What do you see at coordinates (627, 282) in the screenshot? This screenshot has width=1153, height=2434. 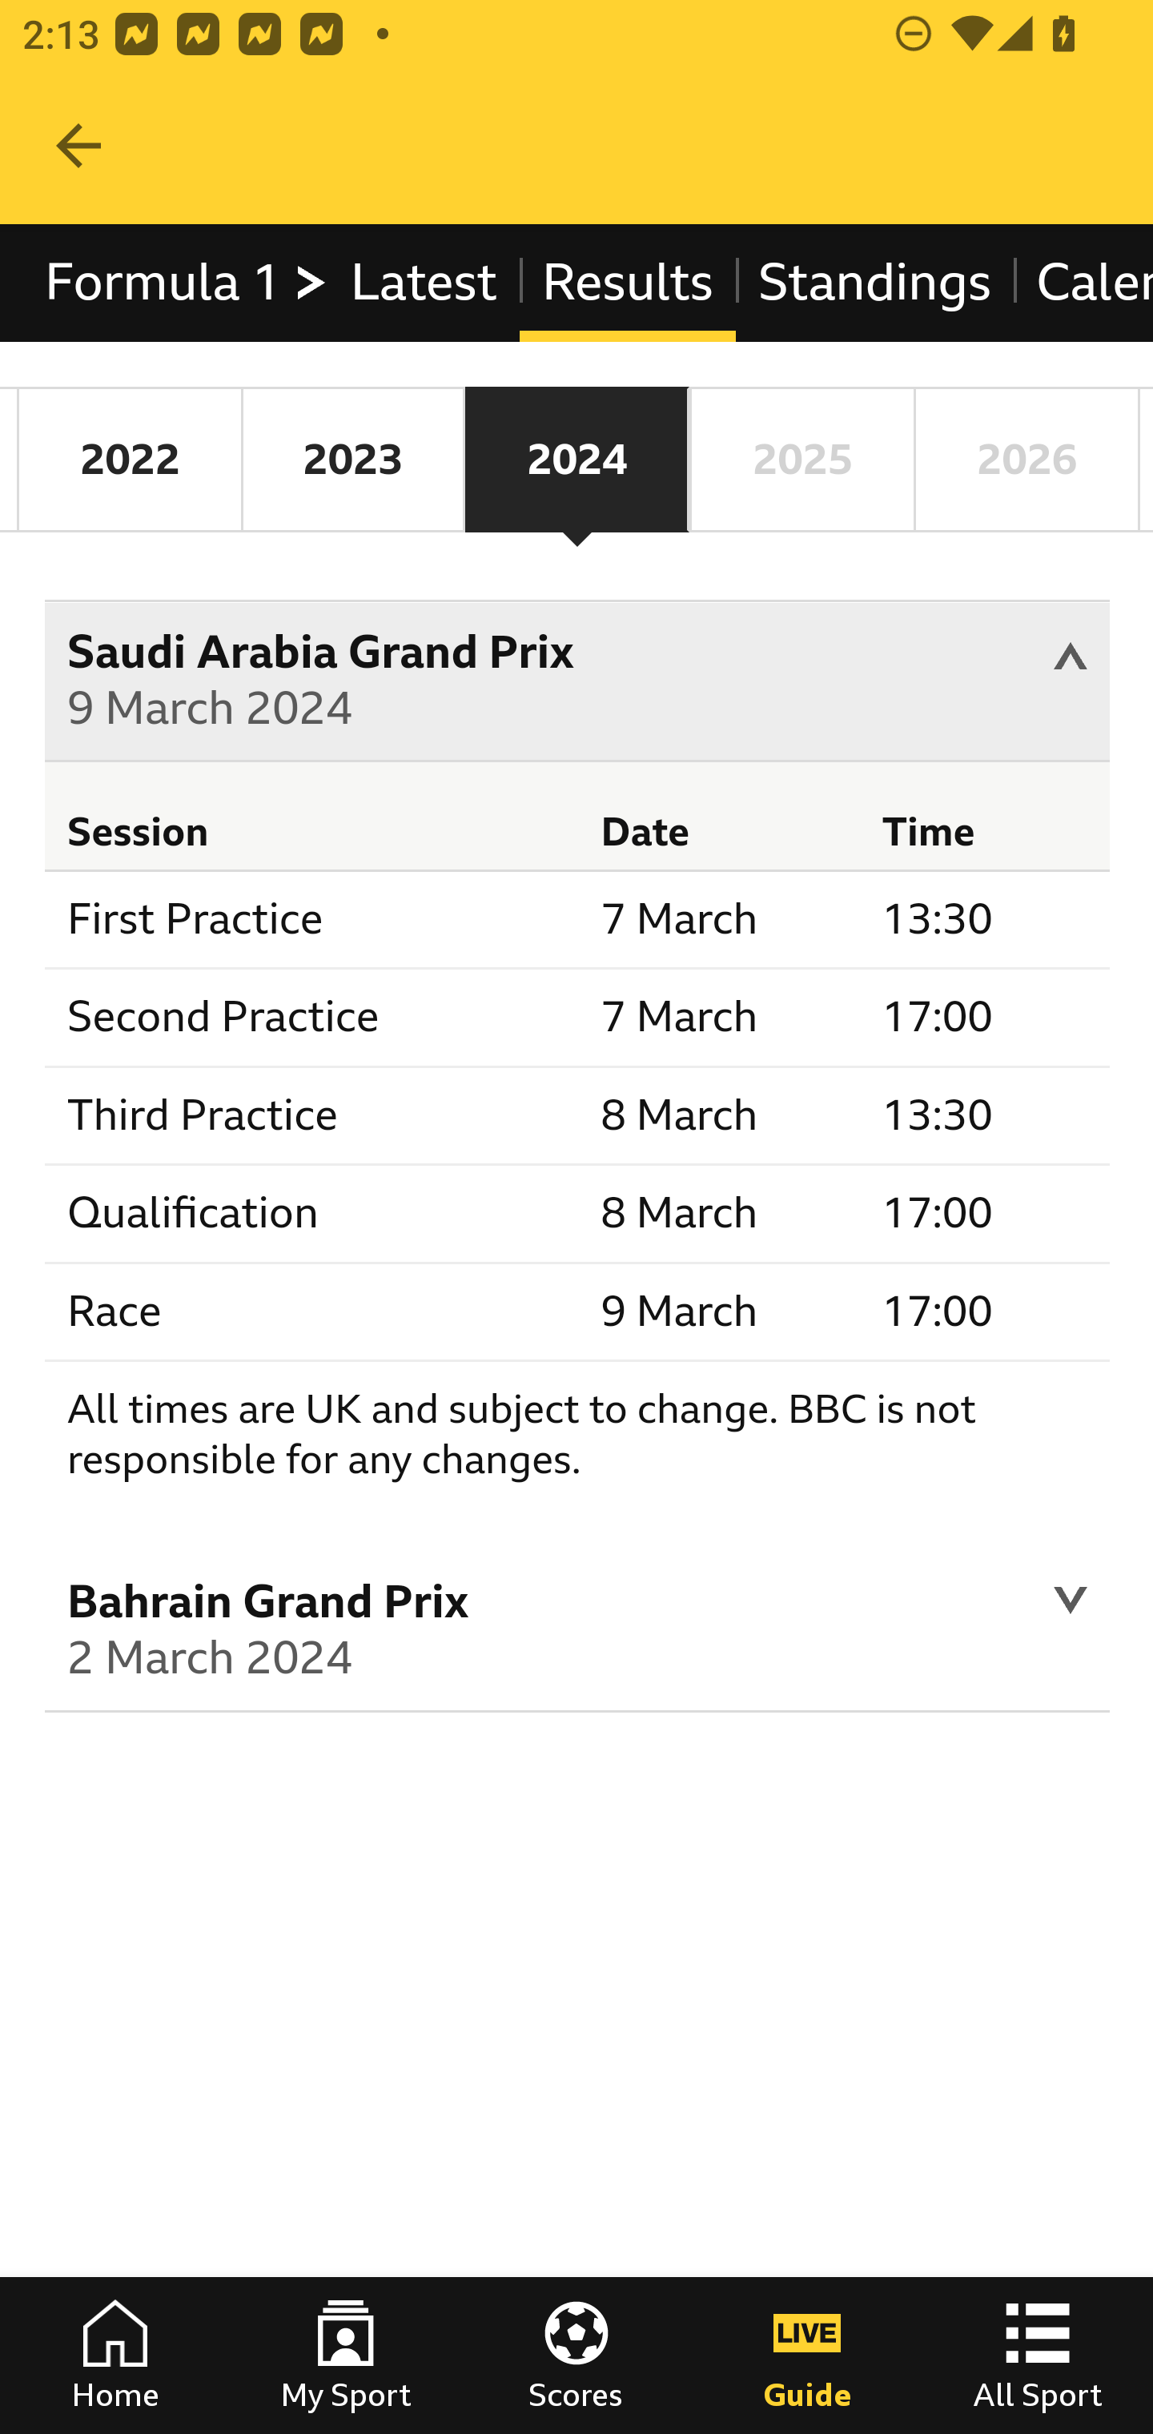 I see `Results` at bounding box center [627, 282].